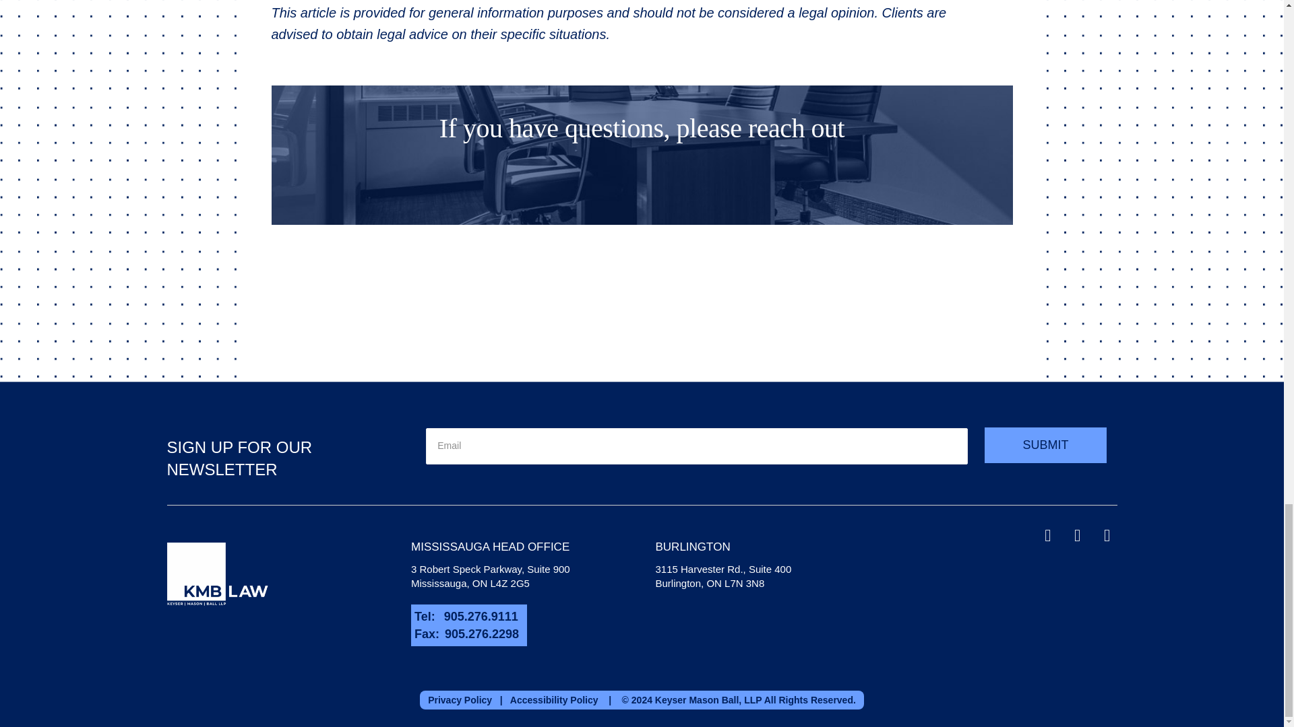  I want to click on LinkedIn, so click(1078, 536).